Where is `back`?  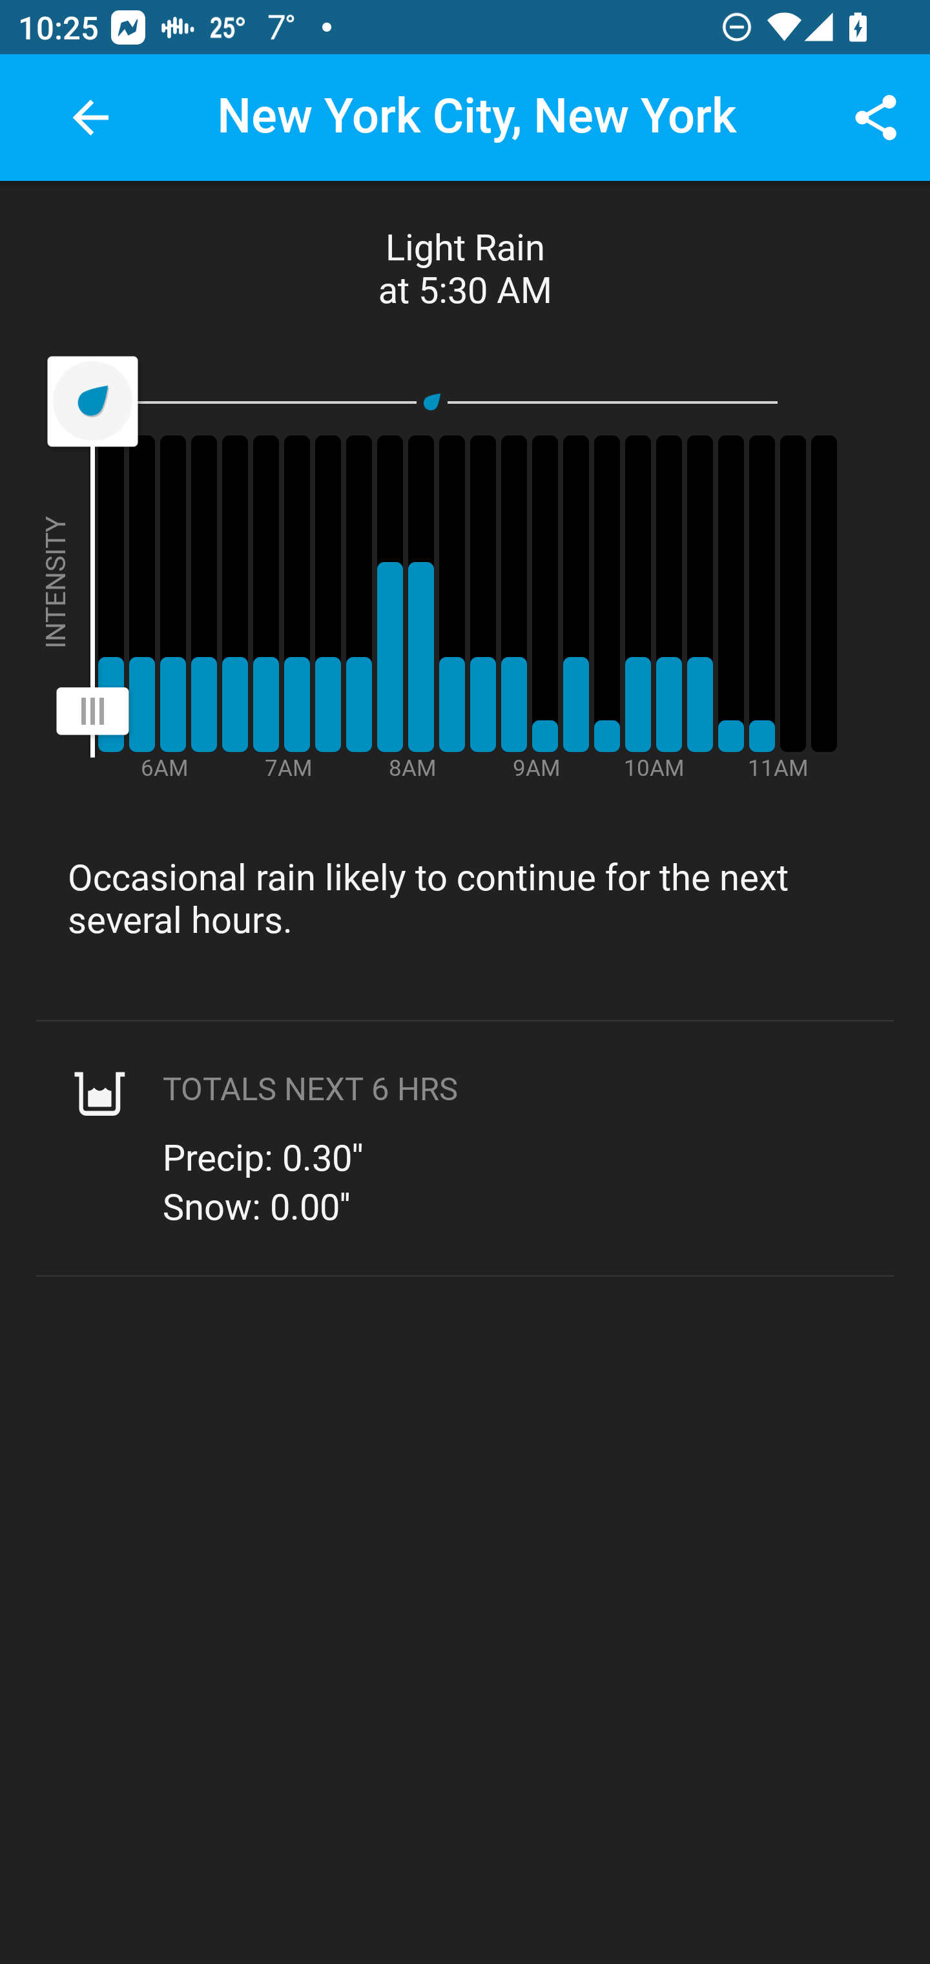 back is located at coordinates (90, 118).